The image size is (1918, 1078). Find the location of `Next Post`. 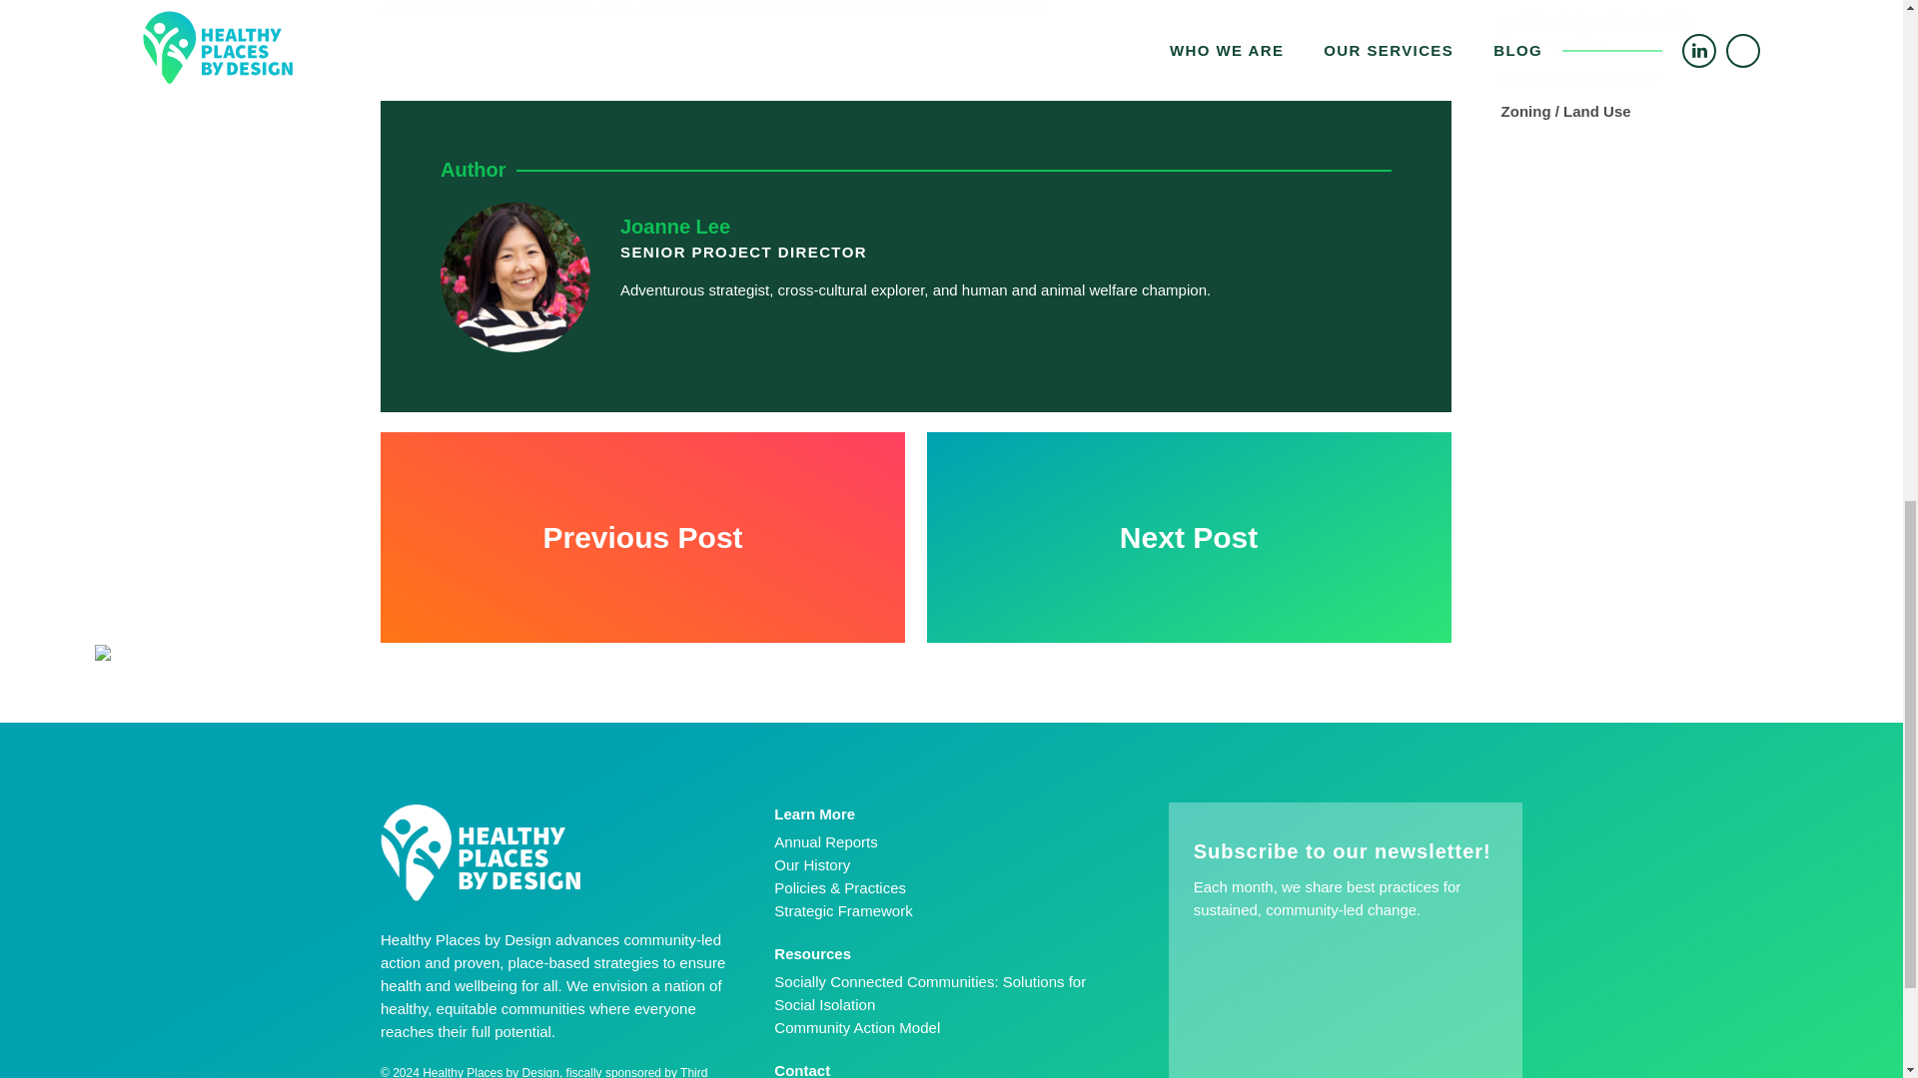

Next Post is located at coordinates (1189, 537).